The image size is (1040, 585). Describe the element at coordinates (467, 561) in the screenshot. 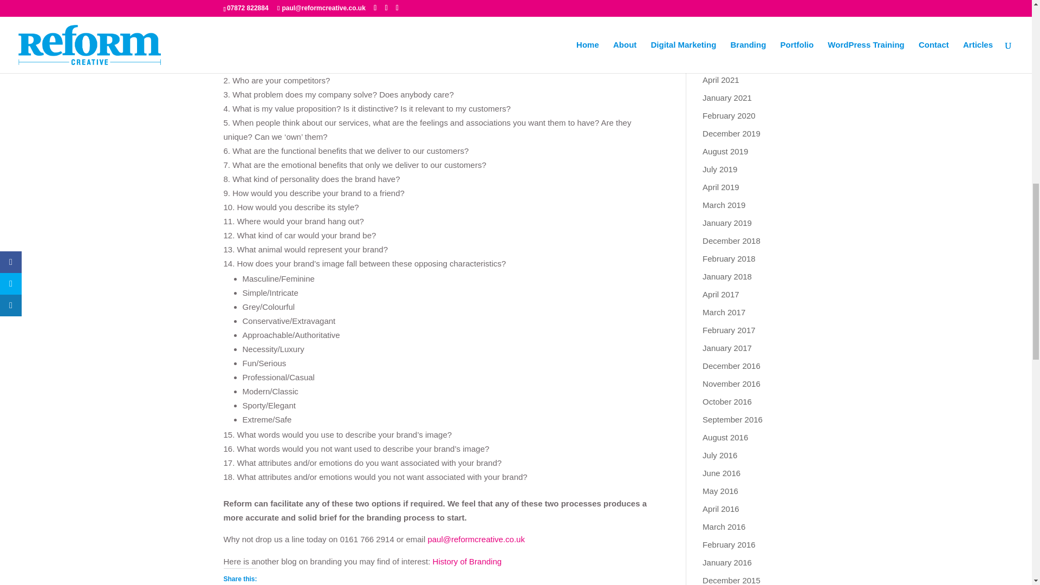

I see `History of Branding` at that location.